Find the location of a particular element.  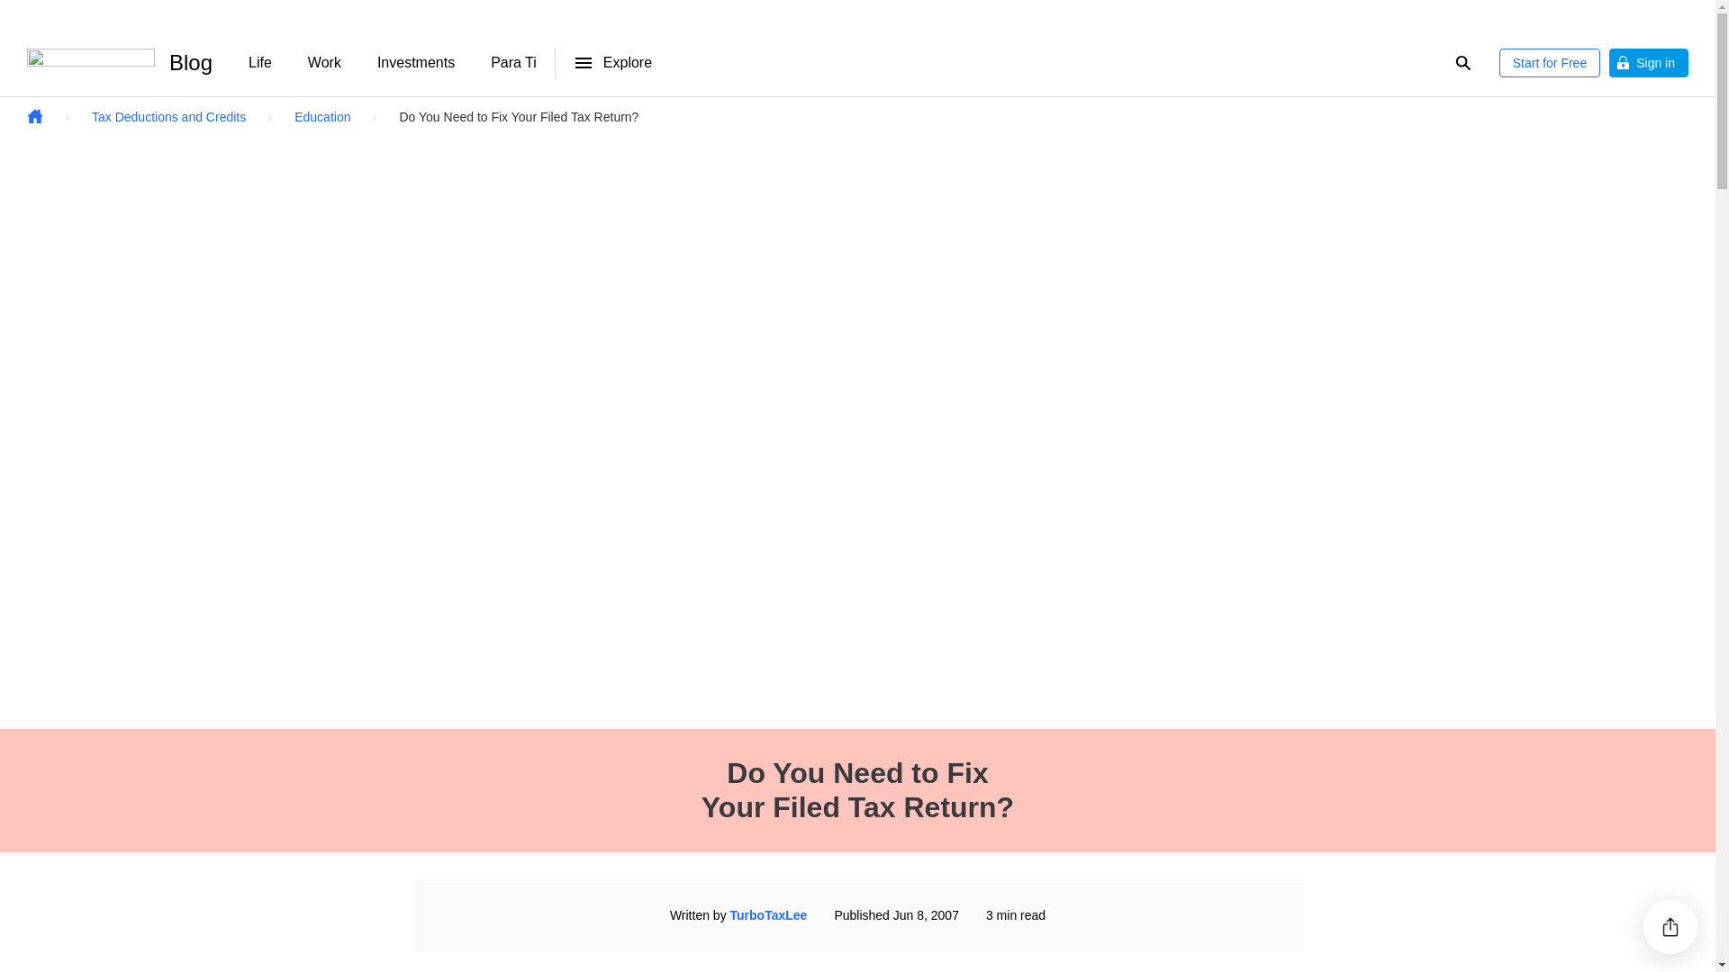

Para Ti is located at coordinates (513, 62).